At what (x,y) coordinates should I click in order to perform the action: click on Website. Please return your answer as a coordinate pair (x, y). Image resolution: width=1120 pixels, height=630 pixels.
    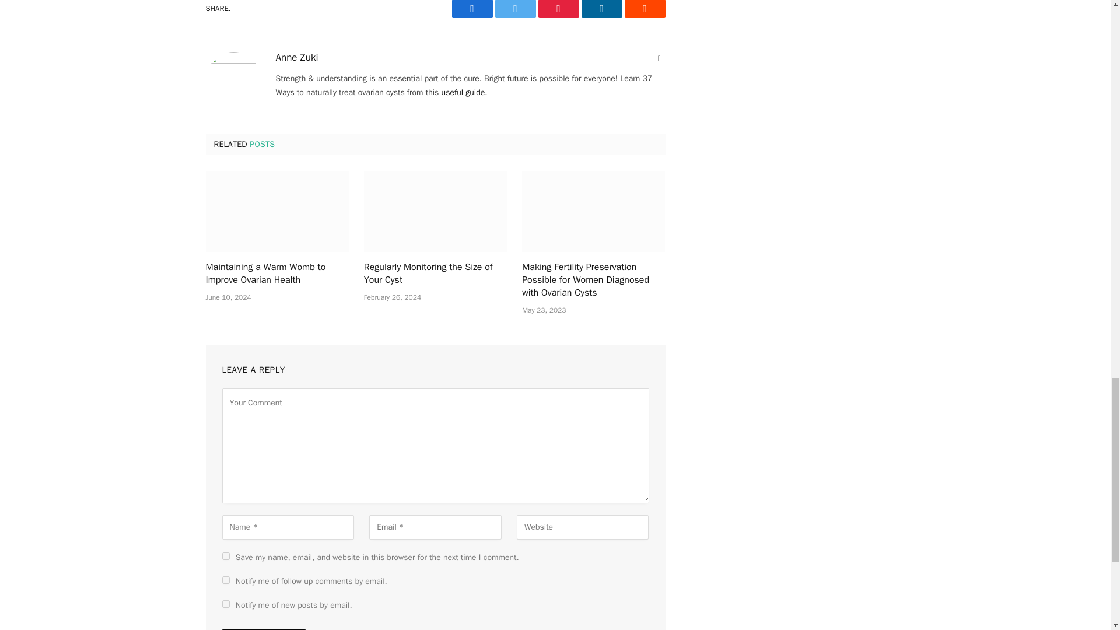
    Looking at the image, I should click on (659, 58).